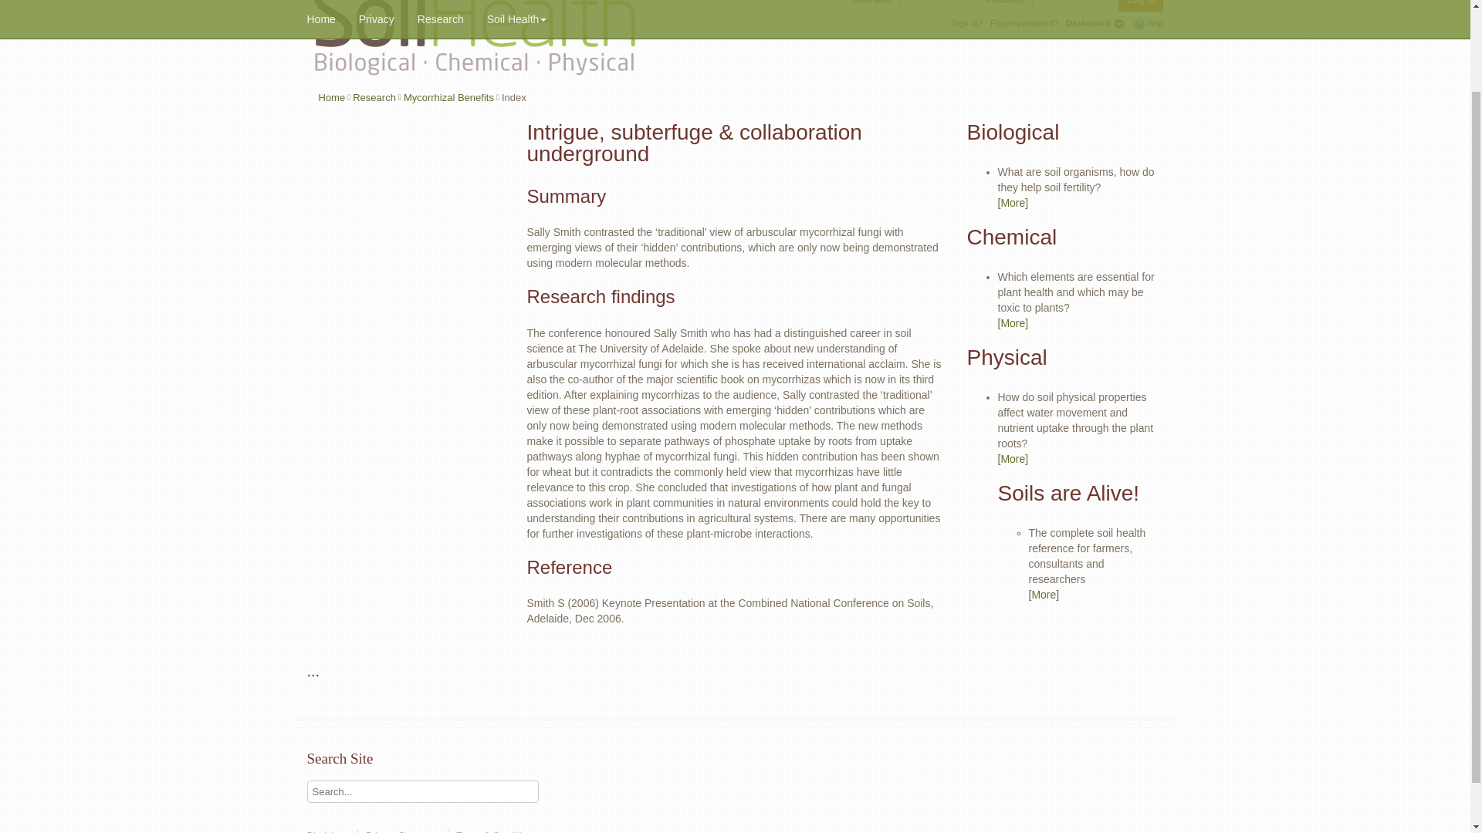  Describe the element at coordinates (1088, 22) in the screenshot. I see `Dashboard` at that location.